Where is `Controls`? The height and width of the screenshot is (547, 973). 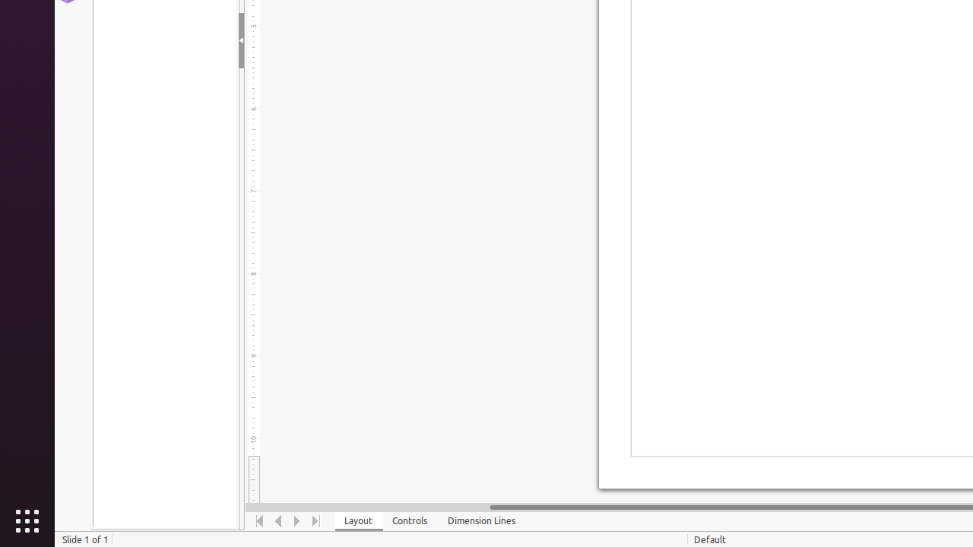 Controls is located at coordinates (410, 521).